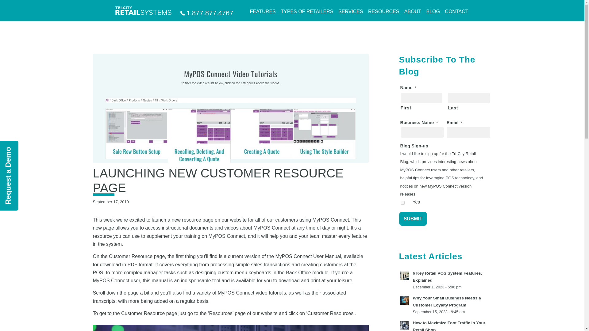 This screenshot has width=589, height=331. I want to click on BLOG, so click(433, 12).